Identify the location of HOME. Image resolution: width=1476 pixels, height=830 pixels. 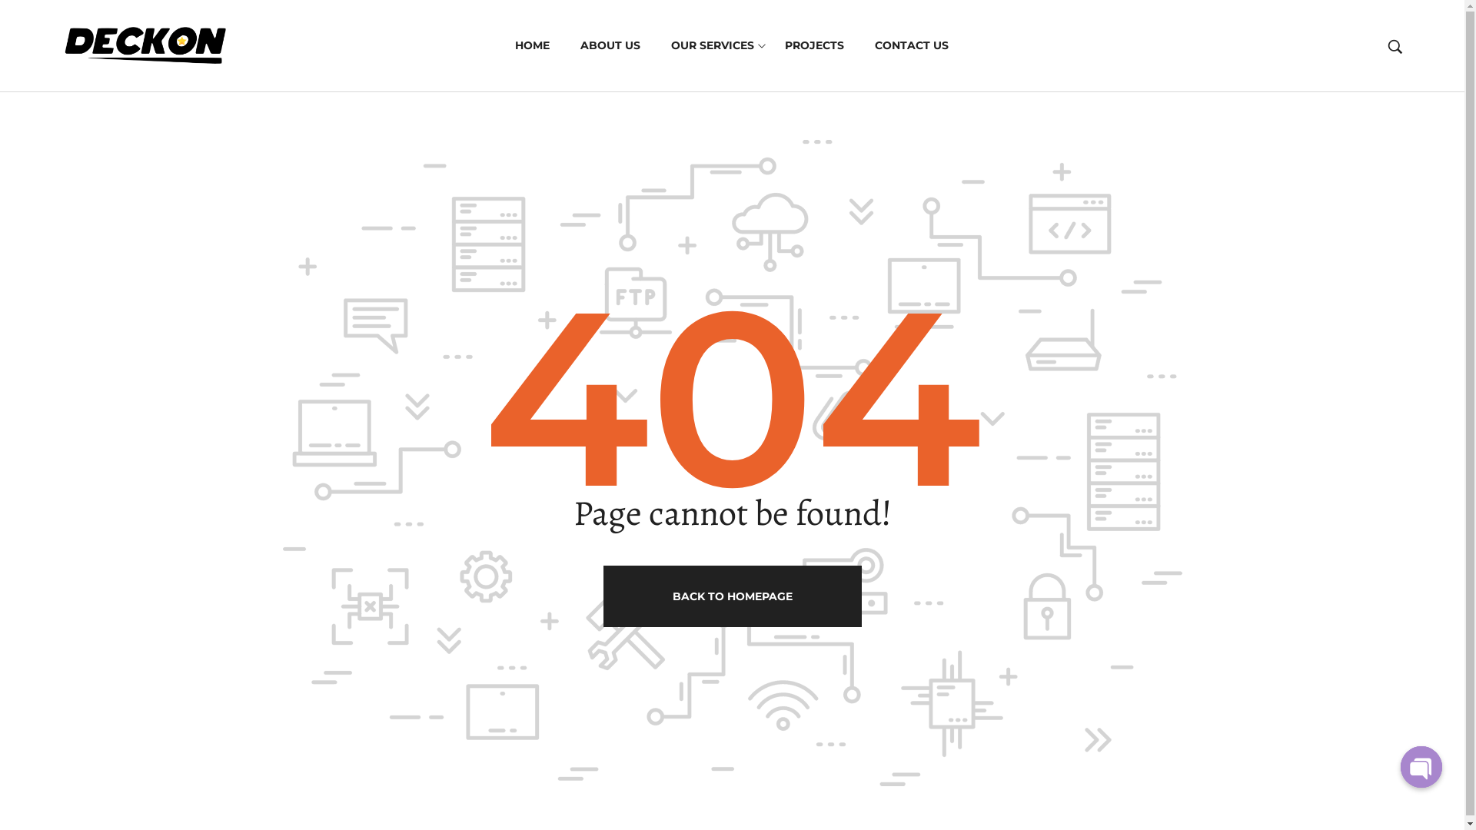
(532, 46).